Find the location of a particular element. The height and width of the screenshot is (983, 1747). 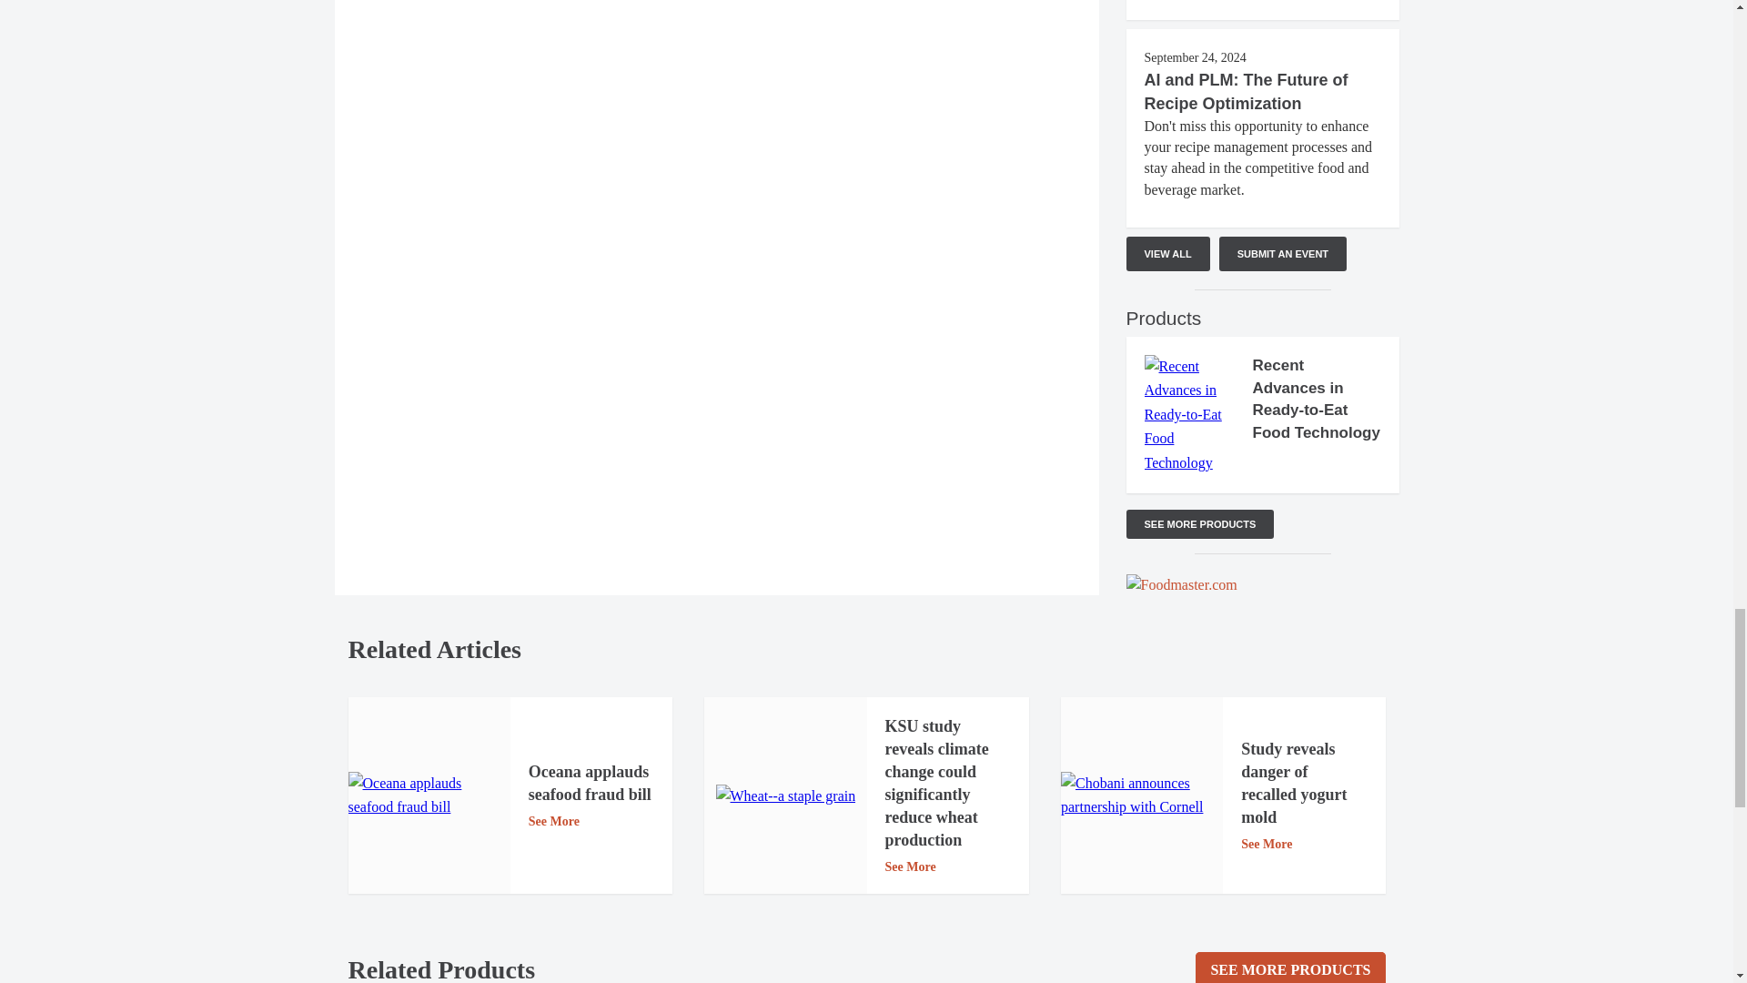

AI and PLM: The Future of Recipe Optimization is located at coordinates (1247, 91).